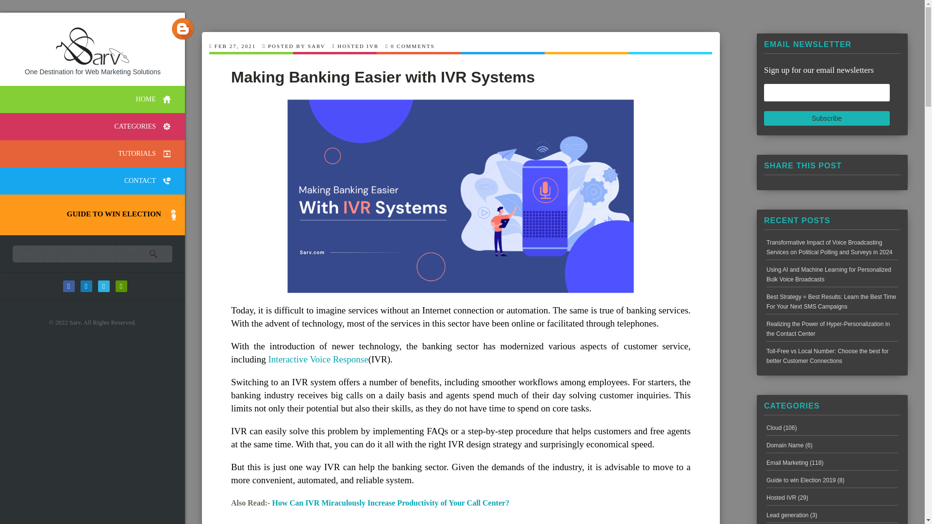  Describe the element at coordinates (318, 359) in the screenshot. I see `Interactive Voice Response` at that location.